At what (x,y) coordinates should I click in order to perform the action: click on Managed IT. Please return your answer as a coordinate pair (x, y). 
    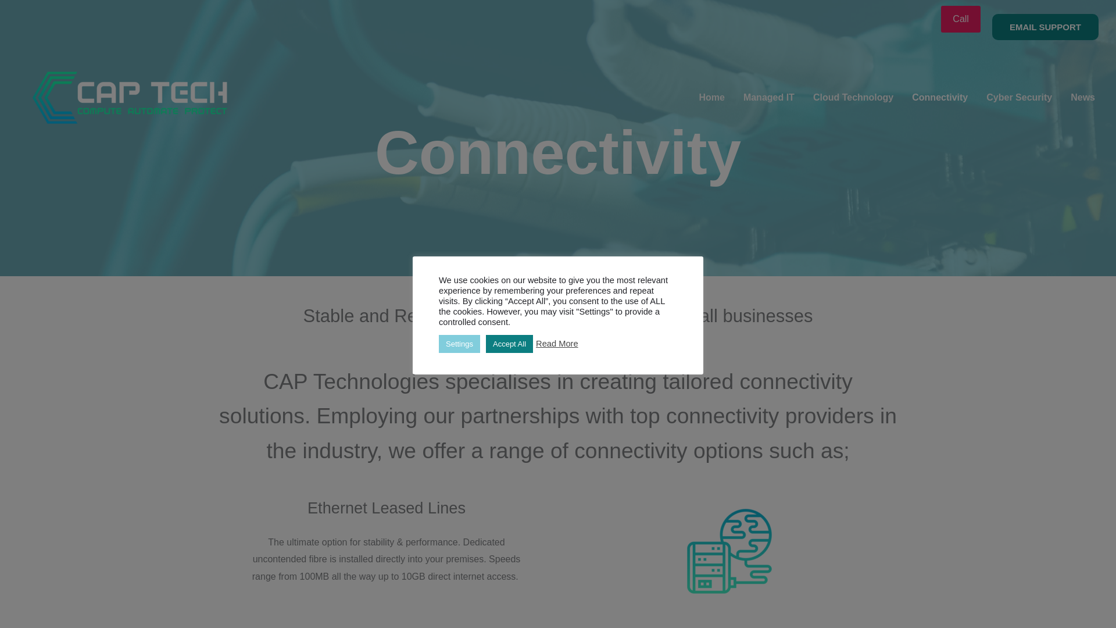
    Looking at the image, I should click on (768, 98).